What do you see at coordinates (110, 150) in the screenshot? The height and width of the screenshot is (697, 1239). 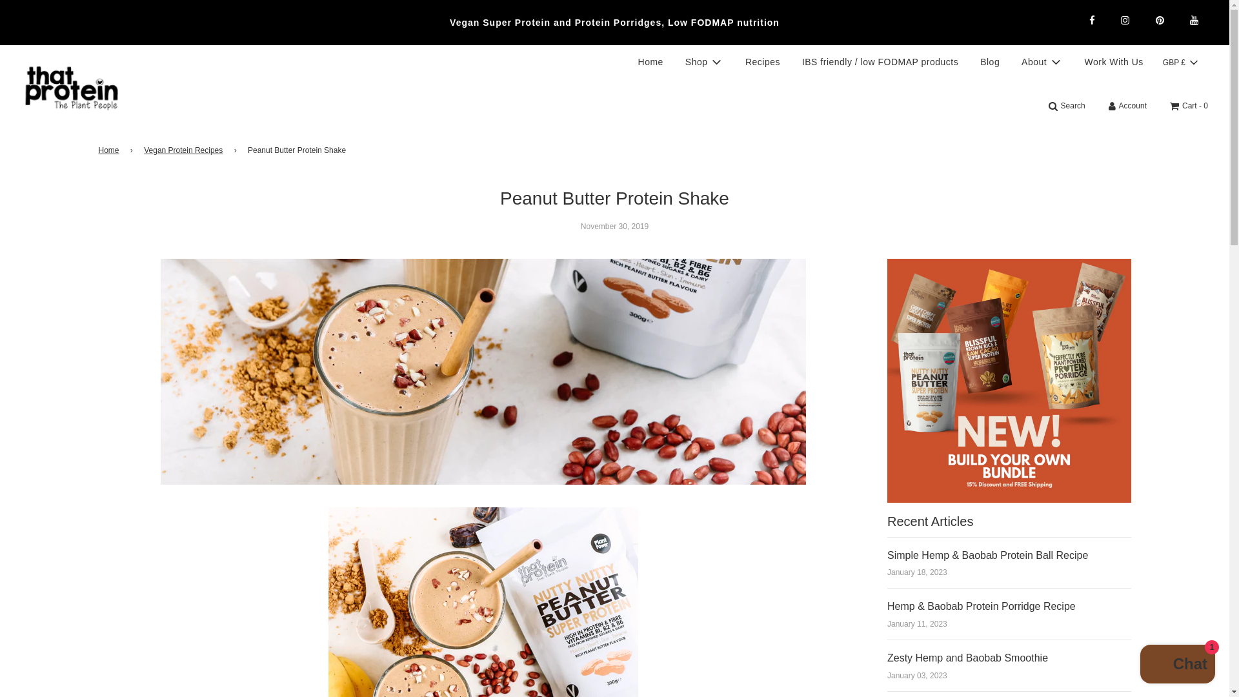 I see `Back to the frontpage` at bounding box center [110, 150].